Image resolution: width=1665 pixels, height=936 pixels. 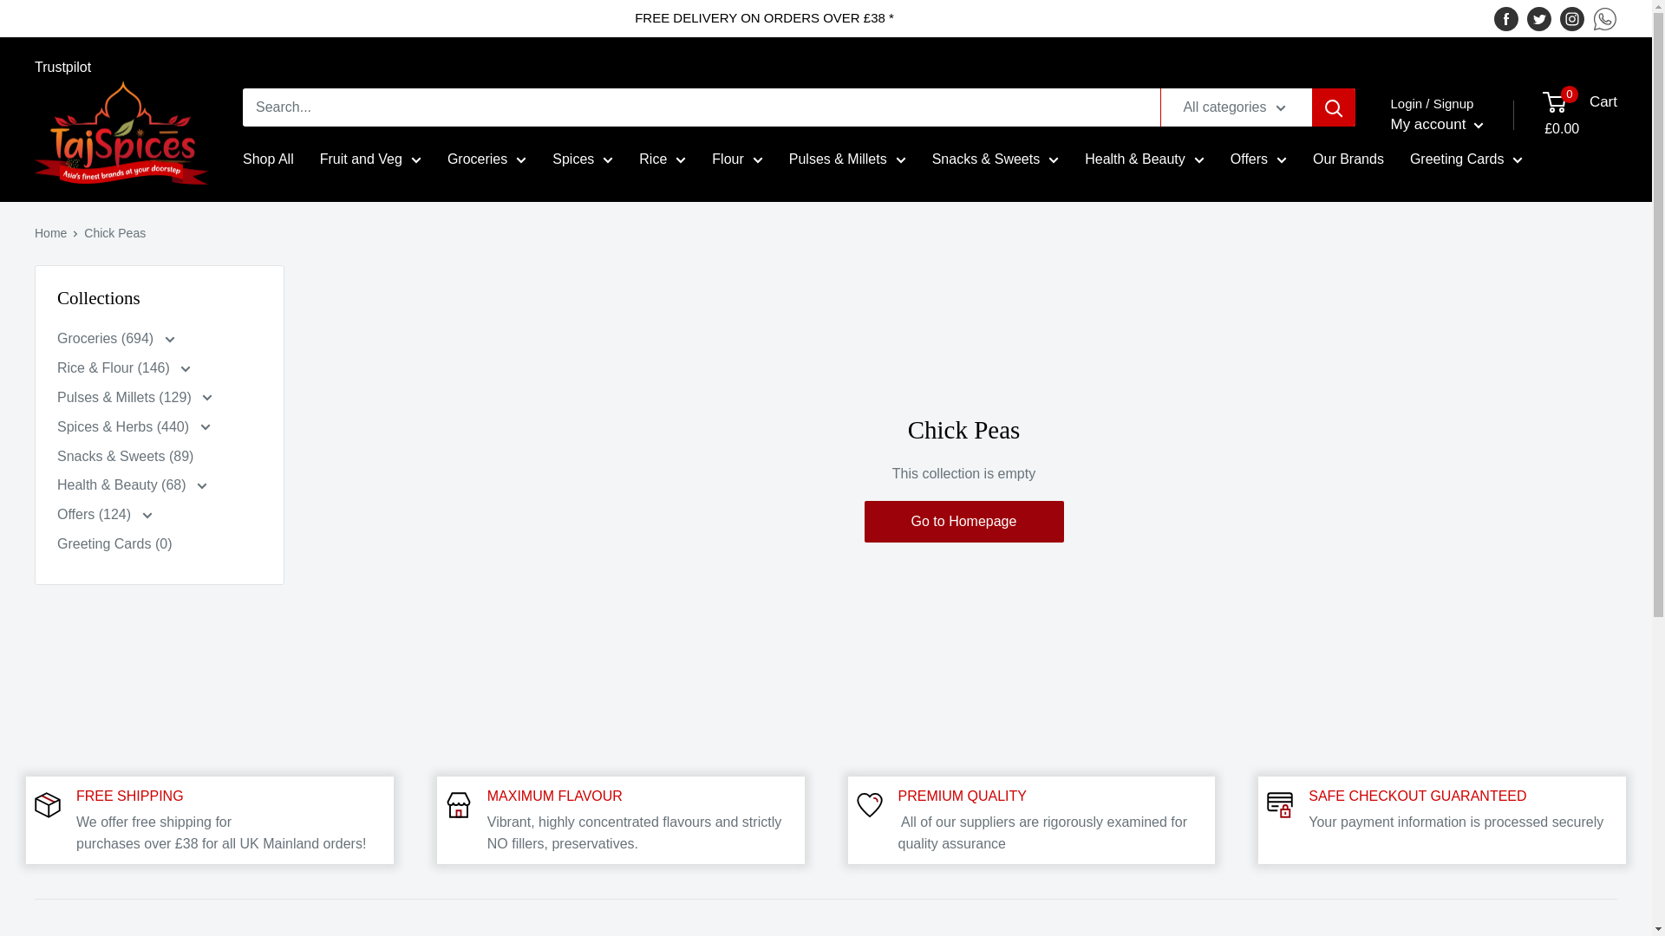 What do you see at coordinates (62, 68) in the screenshot?
I see `Trustpilot` at bounding box center [62, 68].